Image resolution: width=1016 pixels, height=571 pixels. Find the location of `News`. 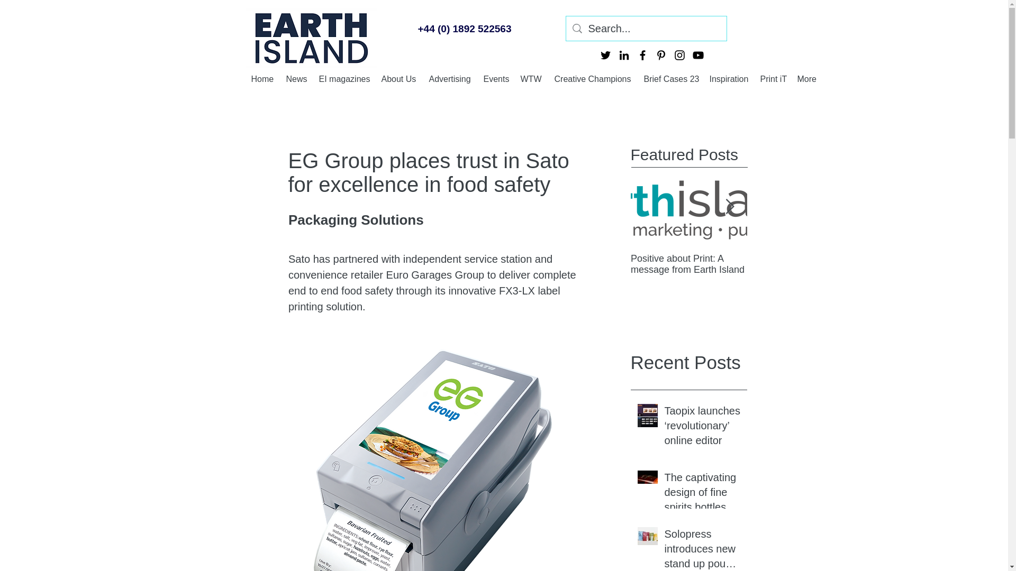

News is located at coordinates (296, 78).